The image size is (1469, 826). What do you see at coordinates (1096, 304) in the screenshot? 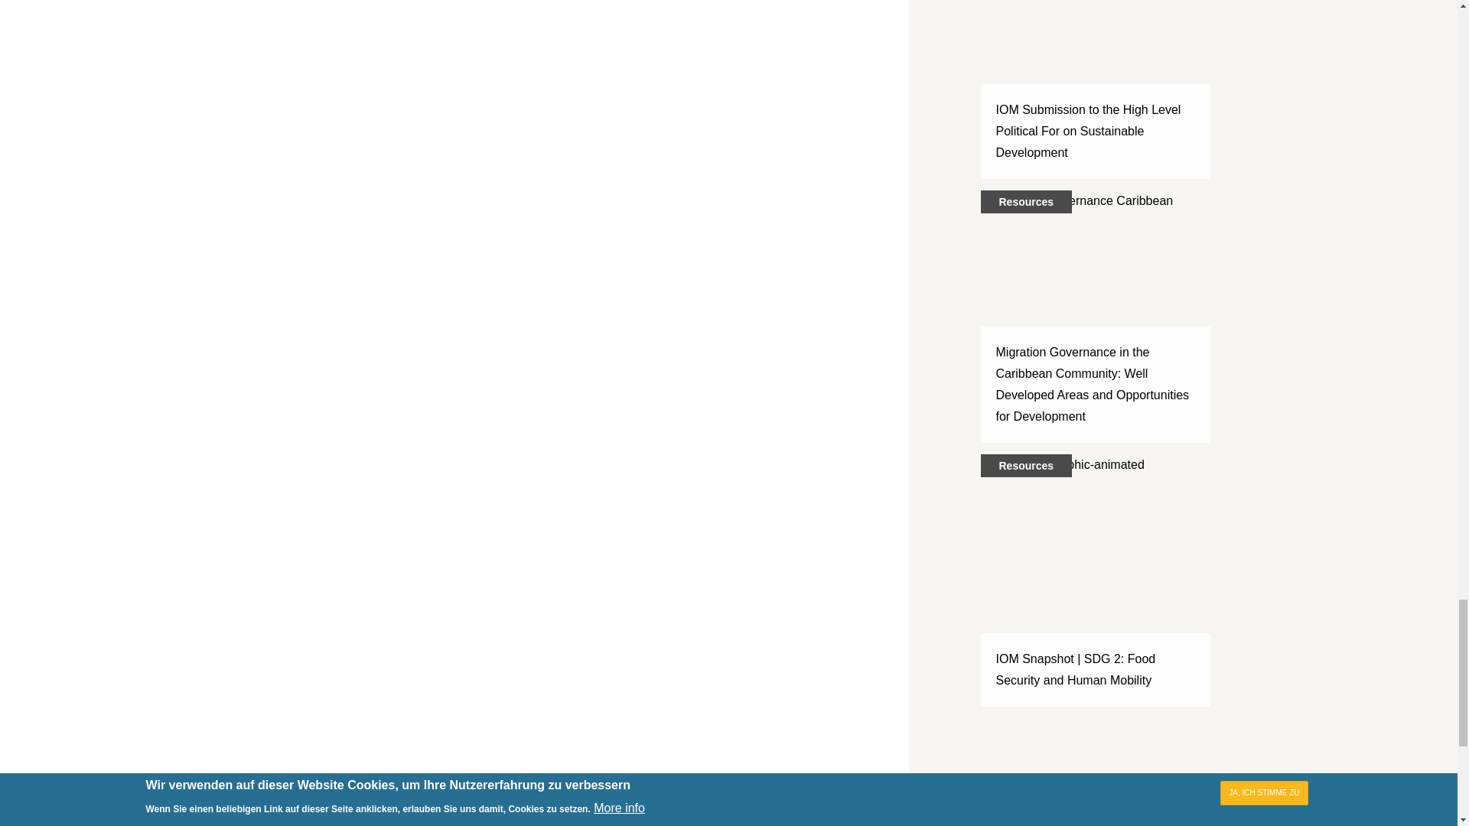
I see `Migration Governance Caribbean` at bounding box center [1096, 304].